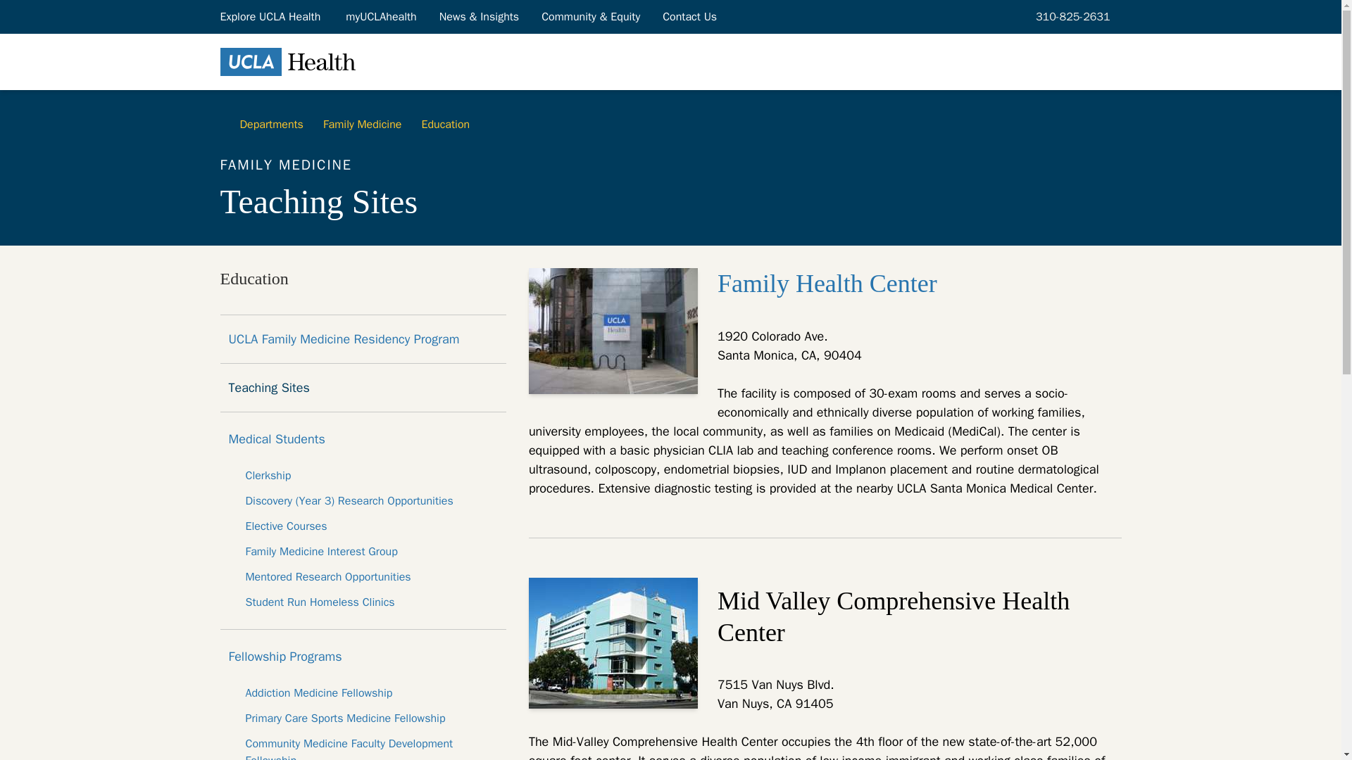  I want to click on 310-825-2631, so click(1070, 16).